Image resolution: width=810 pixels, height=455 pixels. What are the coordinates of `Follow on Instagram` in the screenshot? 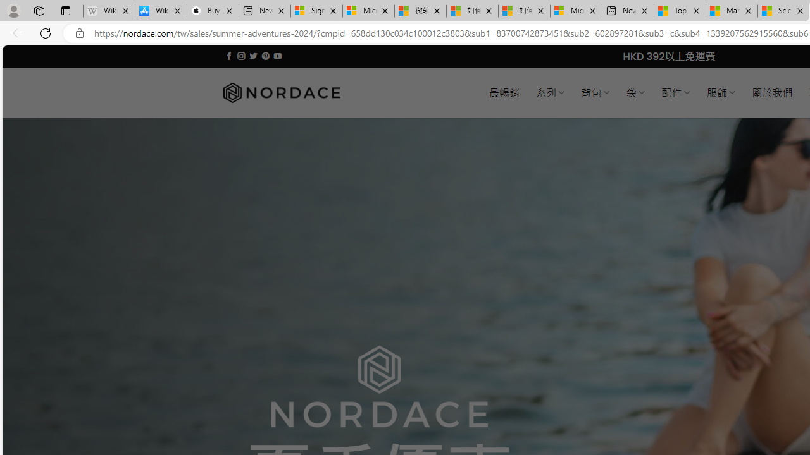 It's located at (241, 56).